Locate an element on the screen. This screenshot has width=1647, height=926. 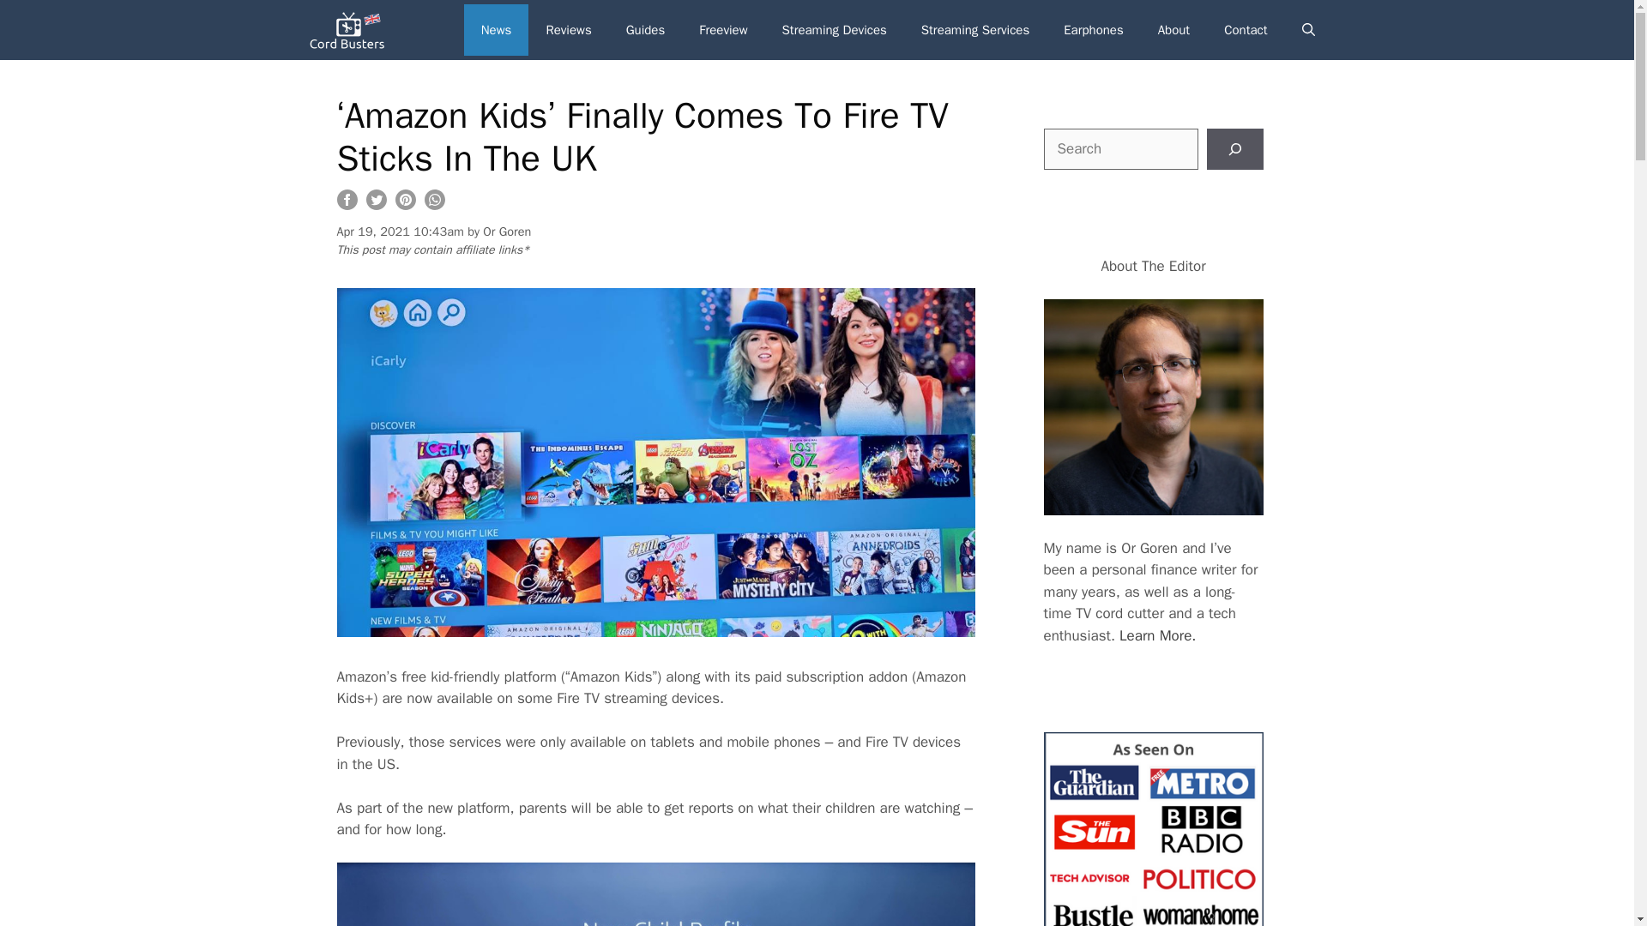
Pin this post! is located at coordinates (405, 204).